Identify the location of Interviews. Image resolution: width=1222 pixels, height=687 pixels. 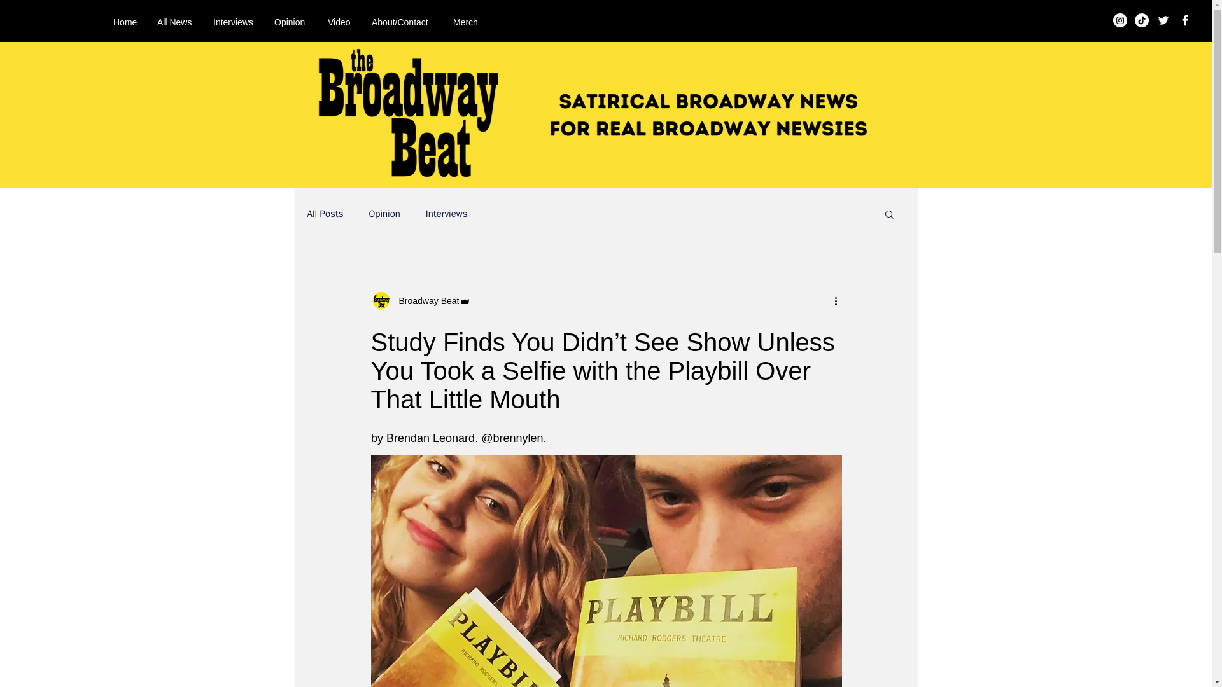
(447, 213).